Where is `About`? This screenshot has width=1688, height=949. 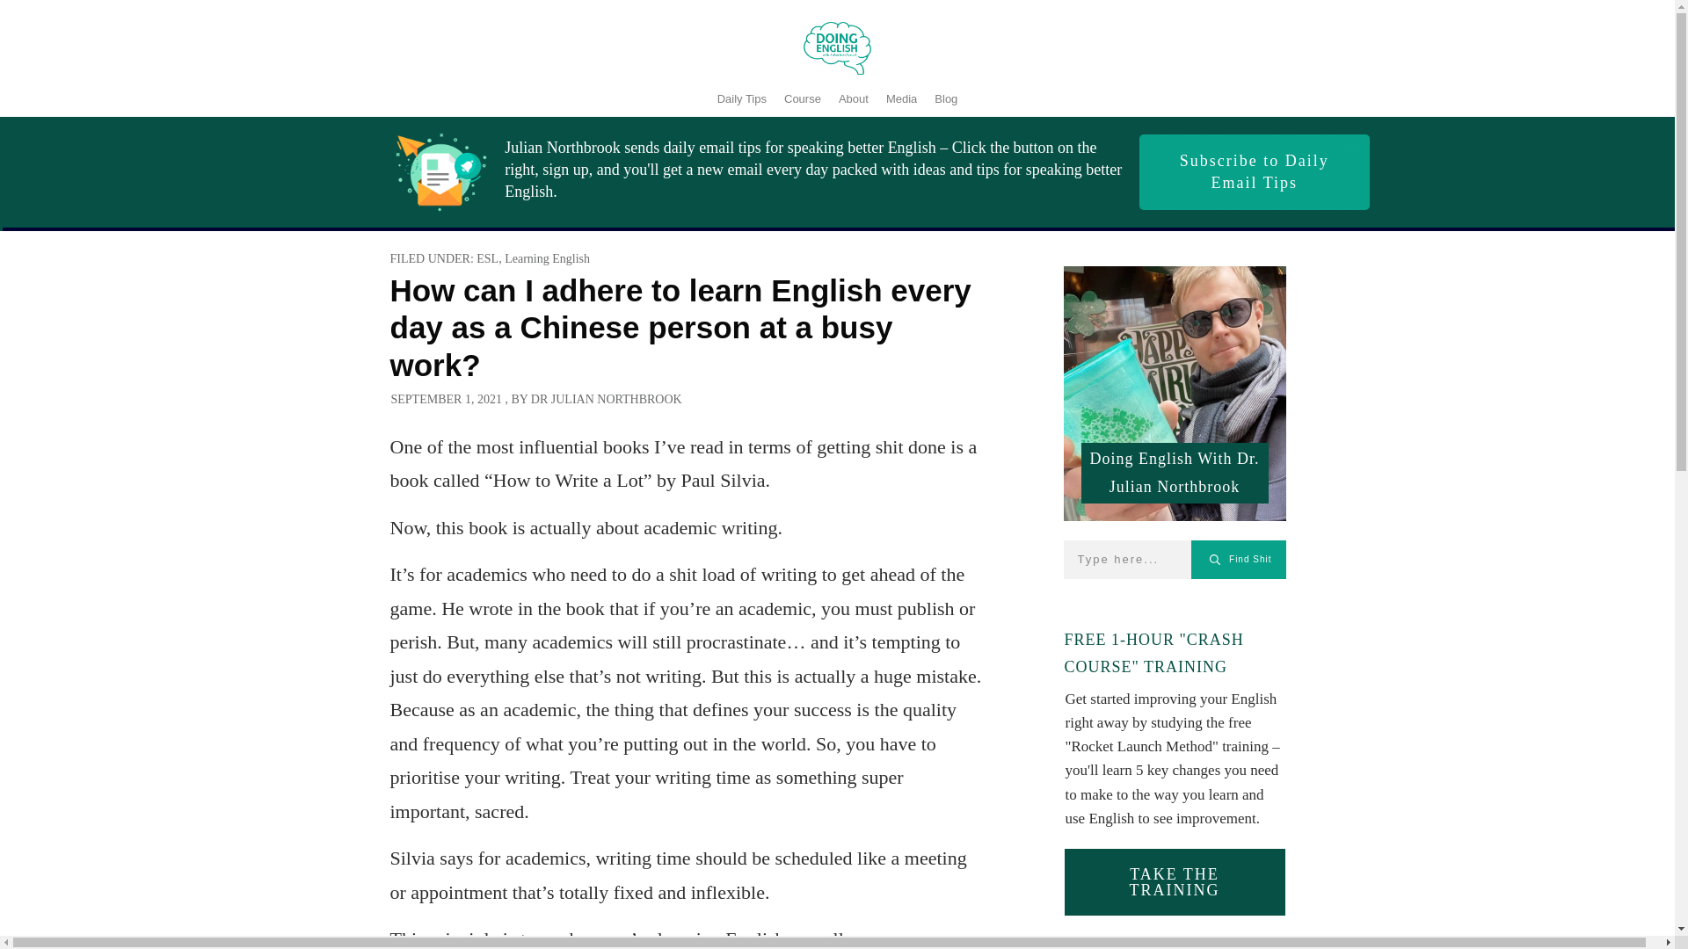
About is located at coordinates (854, 99).